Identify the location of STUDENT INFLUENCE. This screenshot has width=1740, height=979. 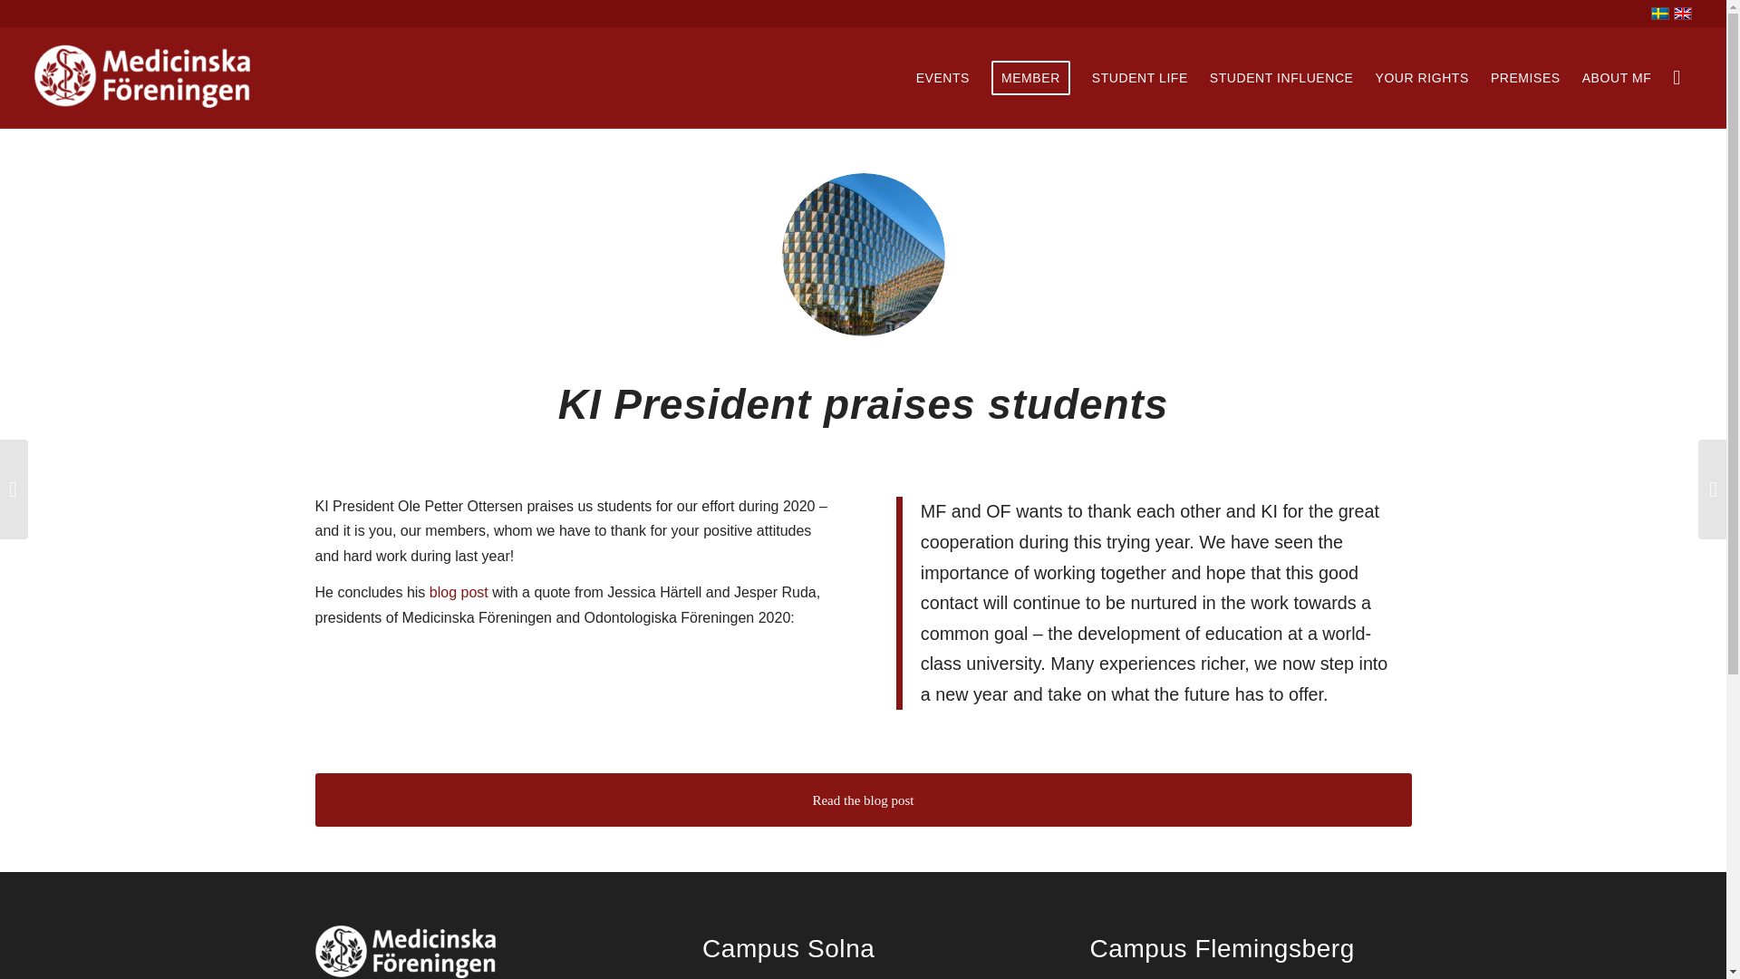
(1281, 78).